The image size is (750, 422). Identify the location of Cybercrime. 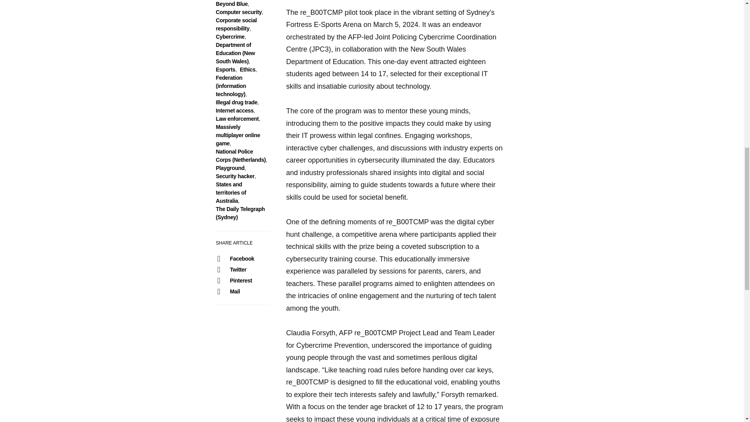
(230, 37).